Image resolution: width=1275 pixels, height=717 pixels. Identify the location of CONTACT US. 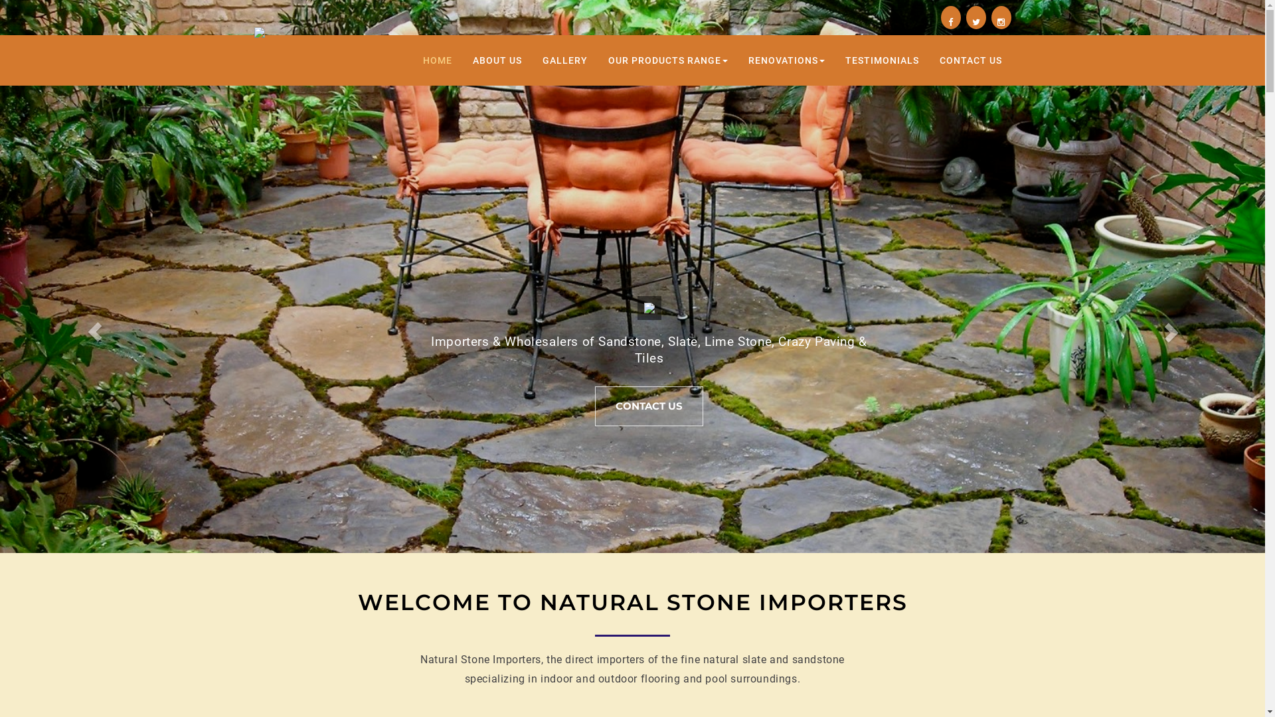
(970, 60).